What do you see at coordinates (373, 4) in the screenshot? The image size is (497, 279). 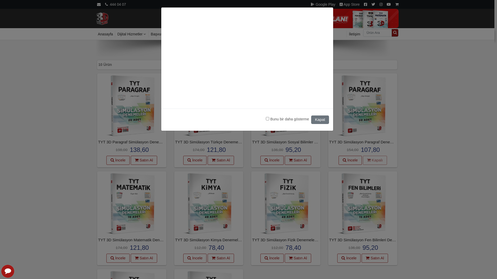 I see `Twitter` at bounding box center [373, 4].